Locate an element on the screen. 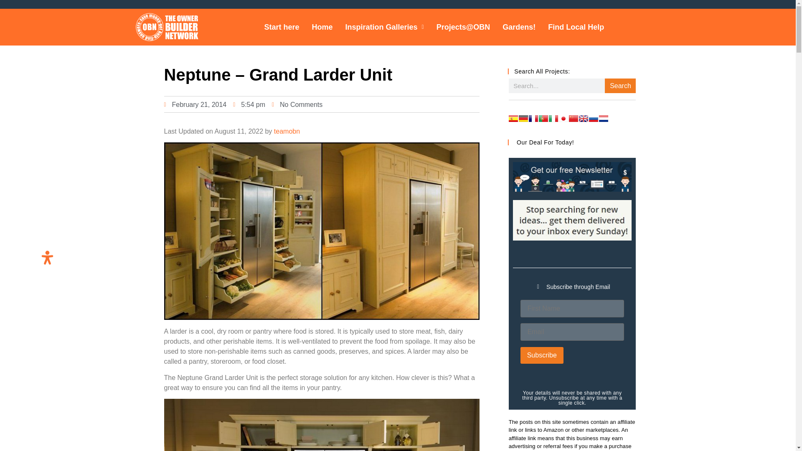 The height and width of the screenshot is (451, 802). French is located at coordinates (533, 119).